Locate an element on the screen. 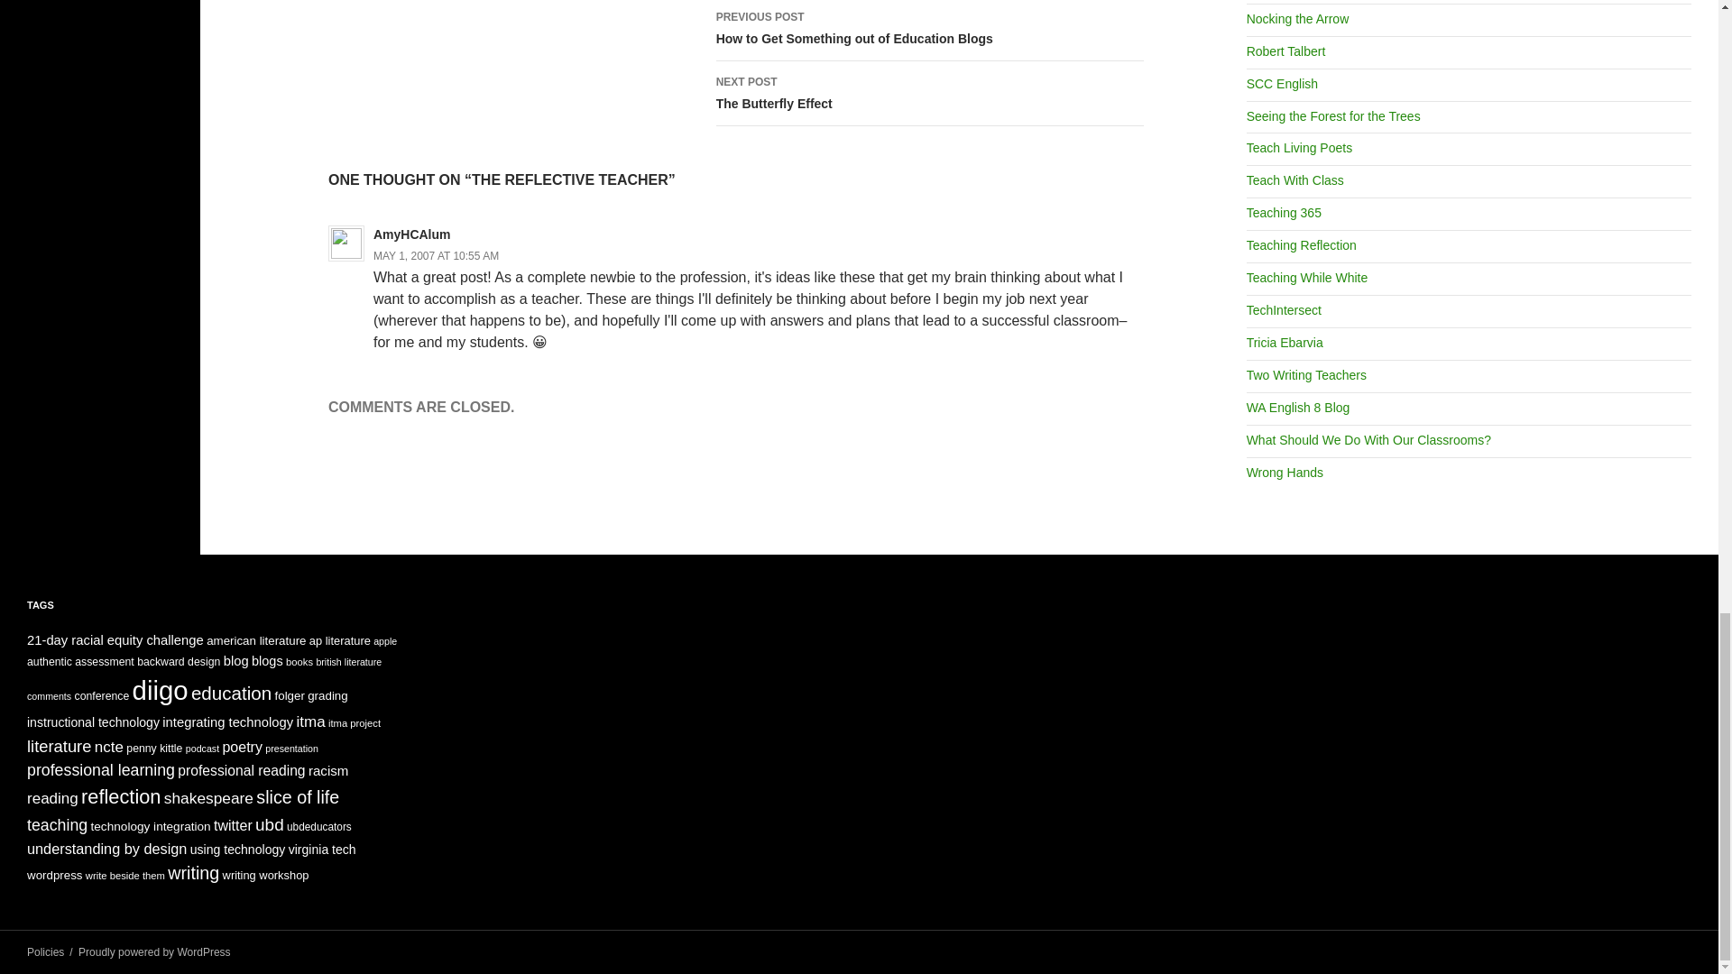  AmyHCAlum is located at coordinates (929, 94).